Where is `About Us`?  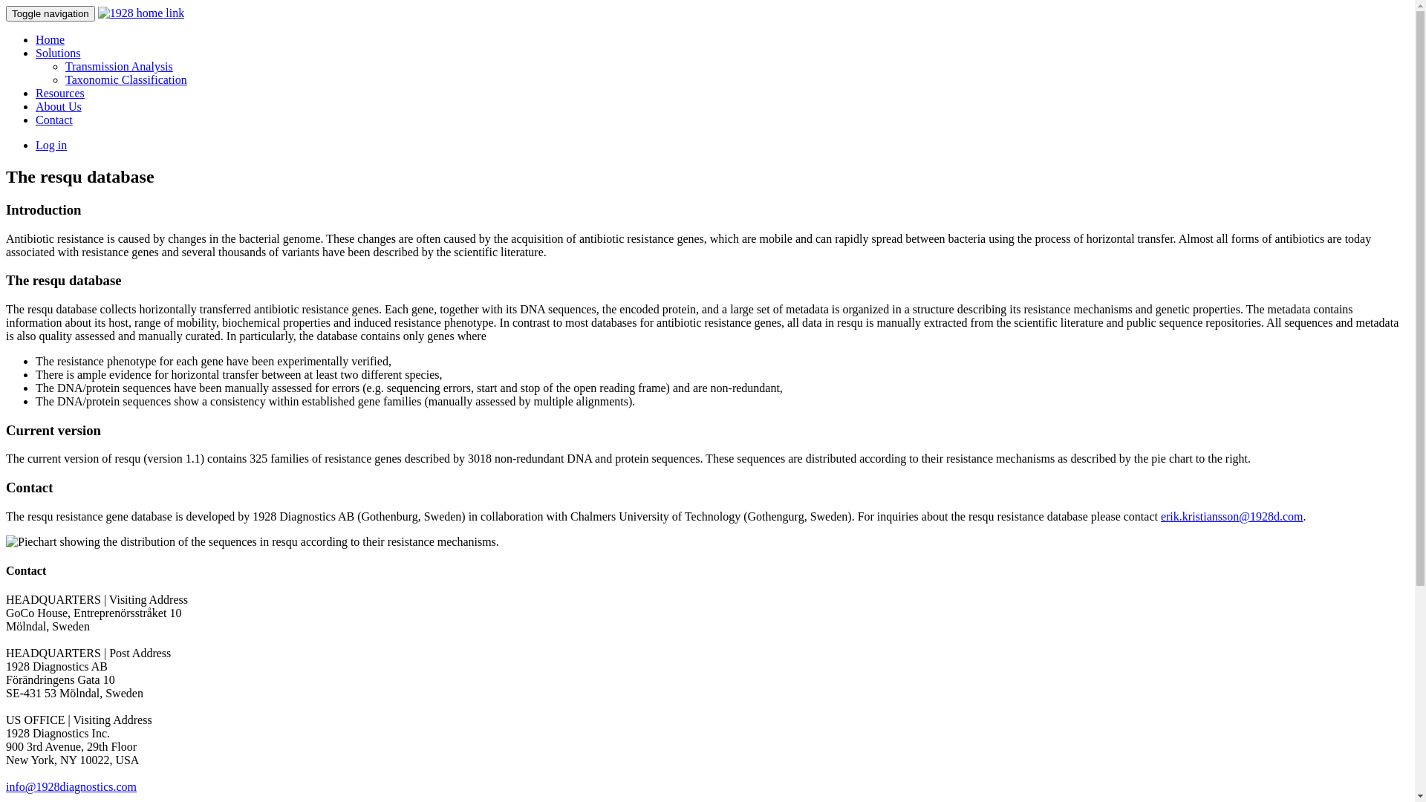
About Us is located at coordinates (59, 107).